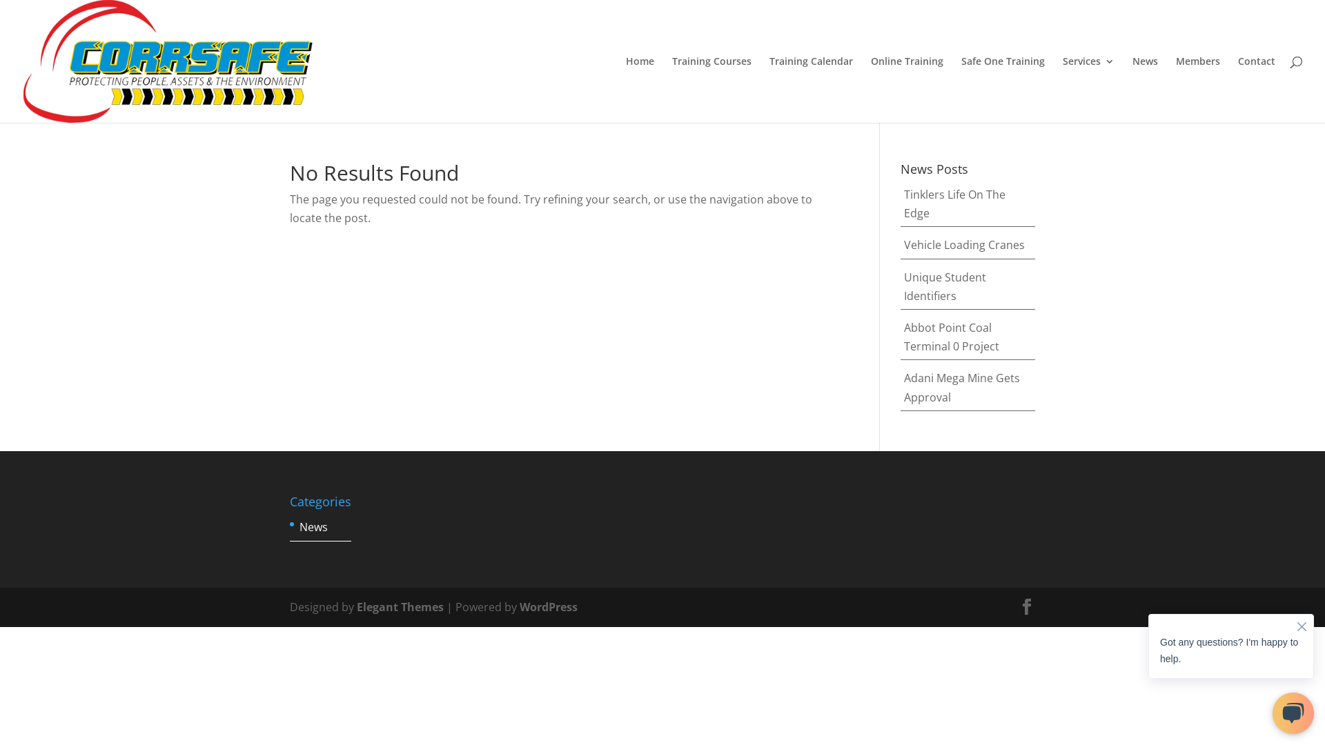 The width and height of the screenshot is (1325, 745). What do you see at coordinates (1257, 90) in the screenshot?
I see `Contact` at bounding box center [1257, 90].